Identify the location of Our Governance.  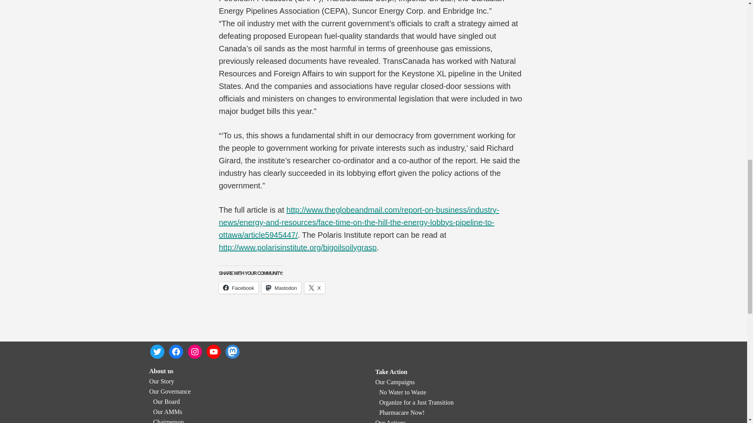
(169, 391).